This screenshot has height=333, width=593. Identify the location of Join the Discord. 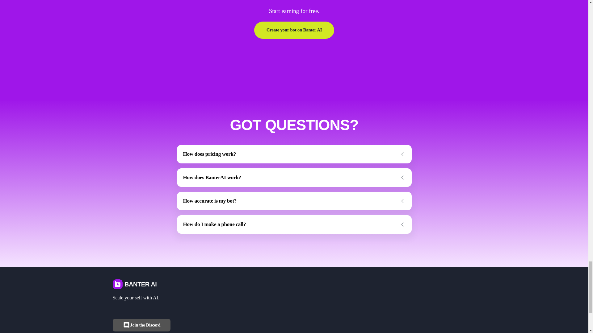
(141, 325).